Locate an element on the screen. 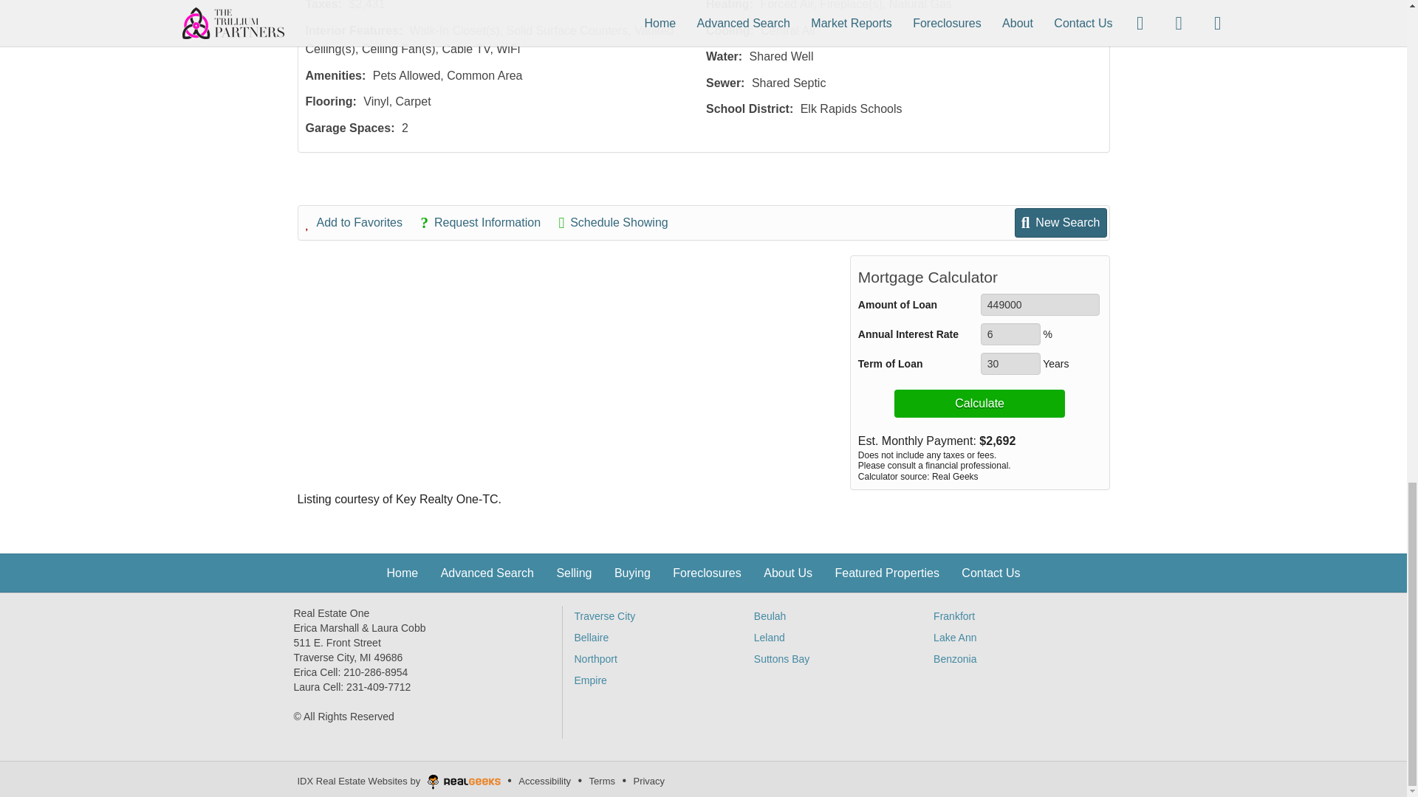 The height and width of the screenshot is (797, 1418). 30 is located at coordinates (1010, 363).